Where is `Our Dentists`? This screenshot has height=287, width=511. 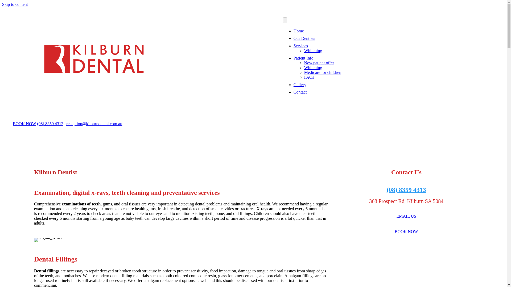
Our Dentists is located at coordinates (304, 38).